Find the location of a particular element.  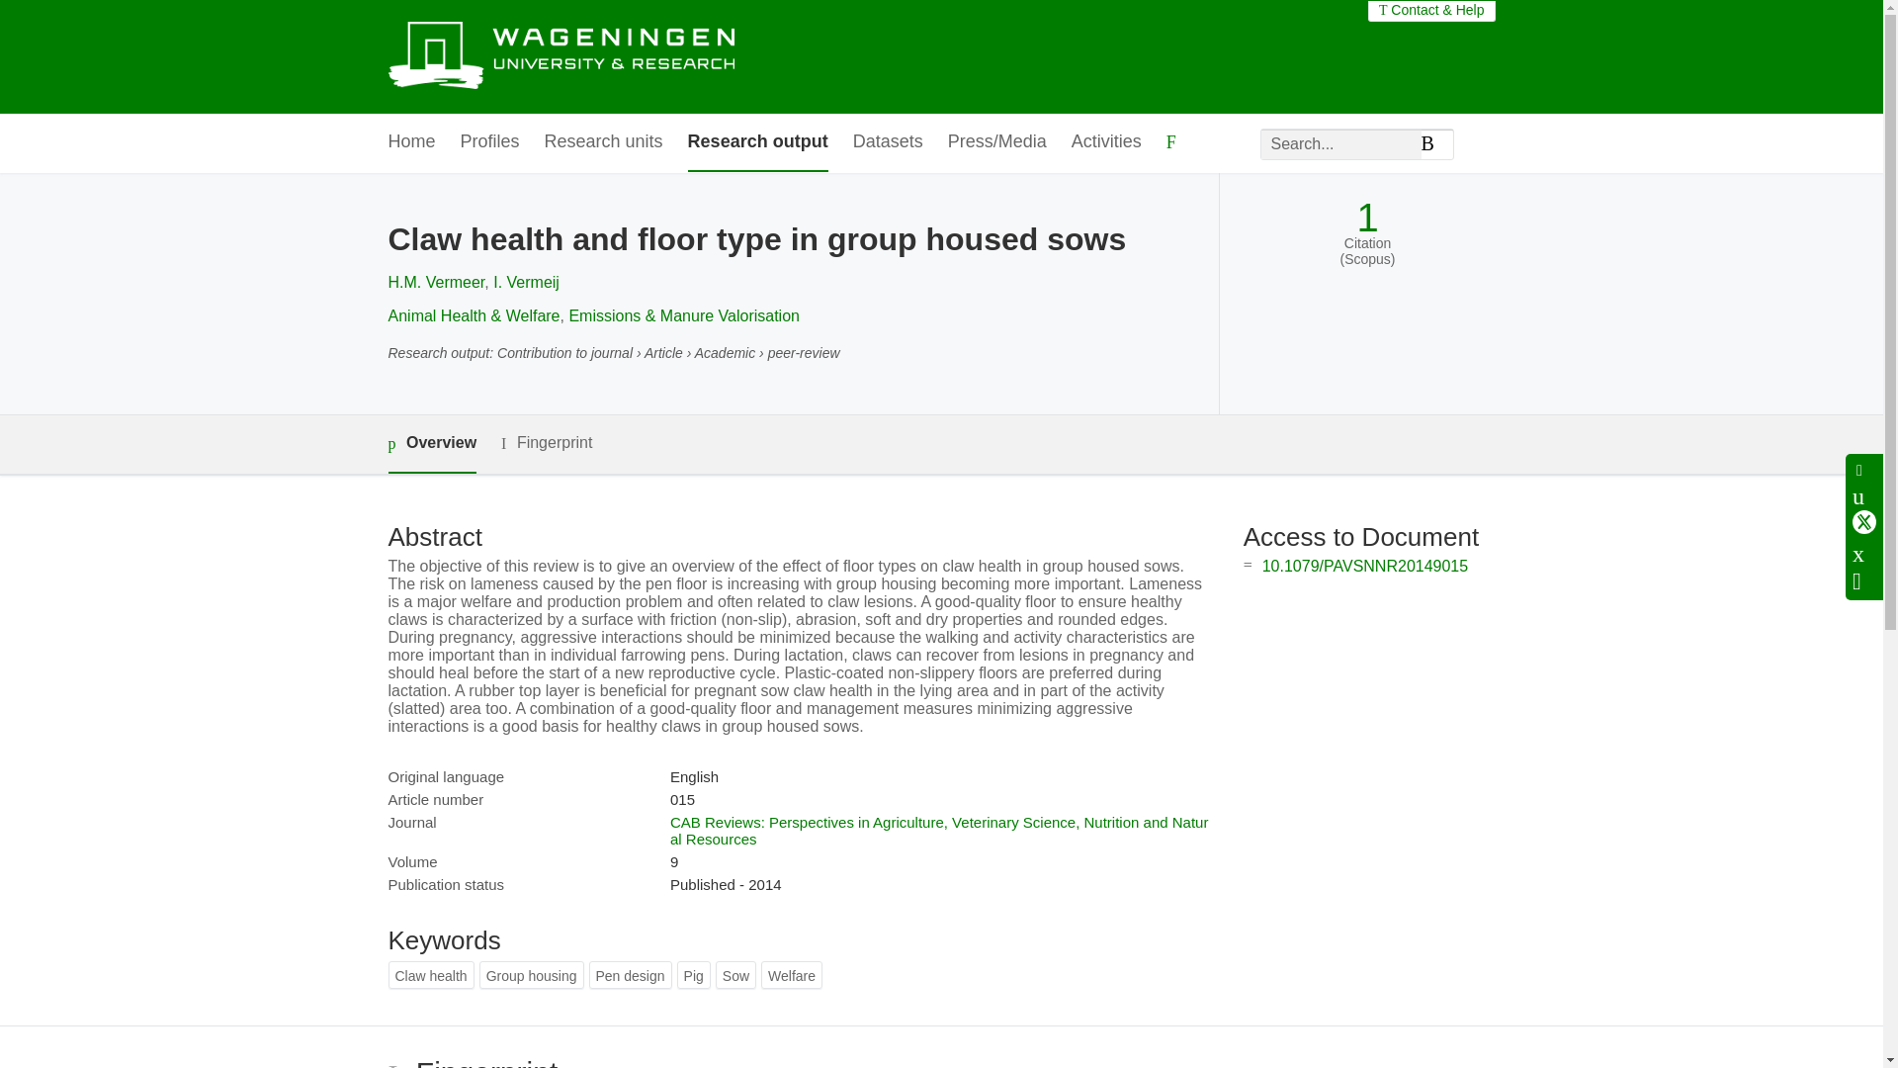

Fingerprint is located at coordinates (546, 443).